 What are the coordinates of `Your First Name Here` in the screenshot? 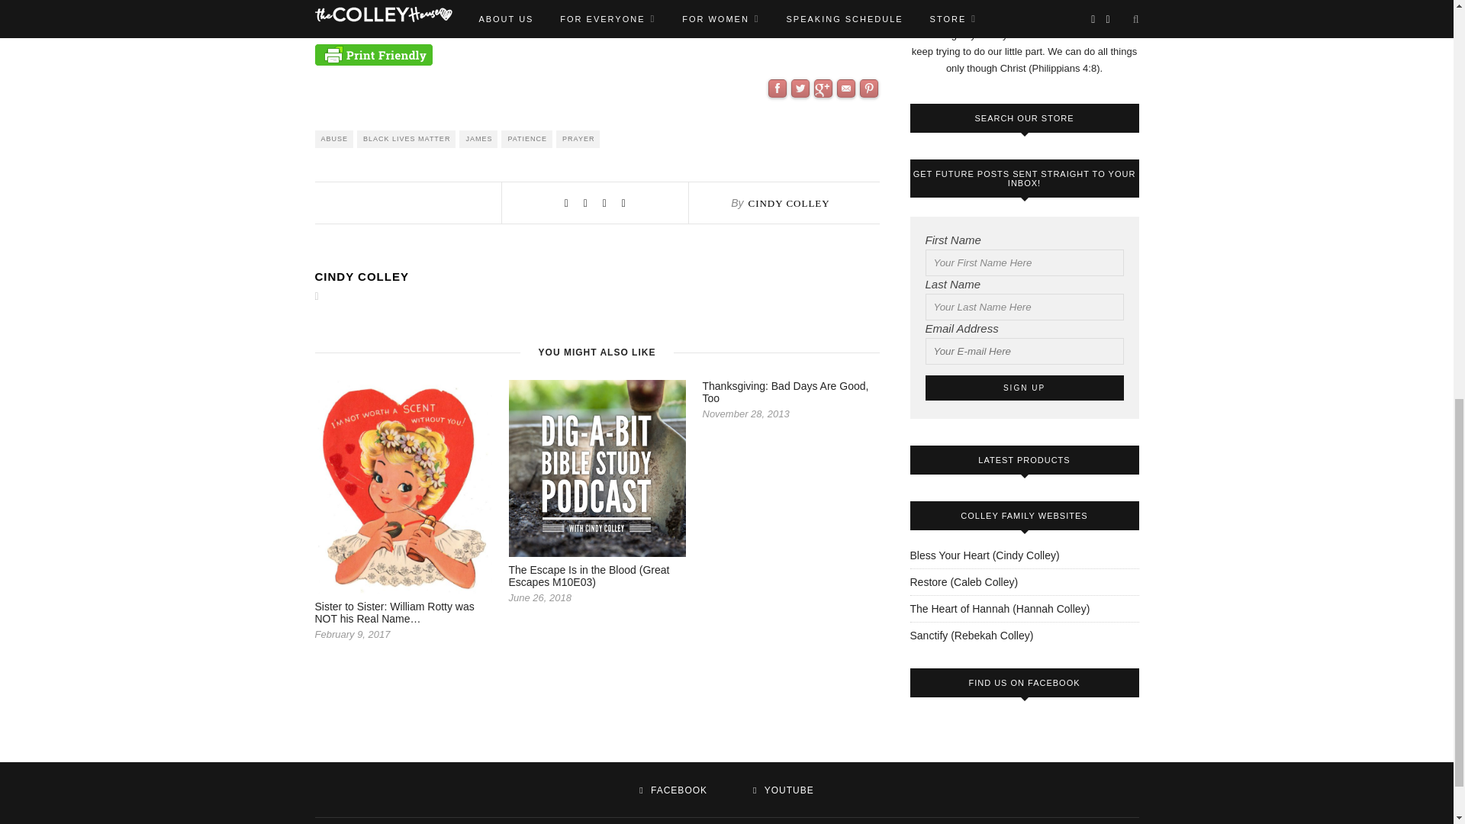 It's located at (1024, 262).